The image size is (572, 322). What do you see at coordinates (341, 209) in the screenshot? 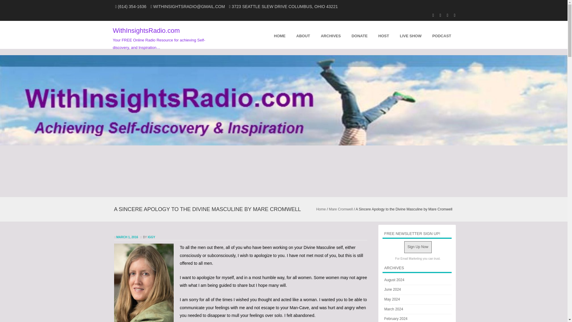
I see `Mare Cromwell` at bounding box center [341, 209].